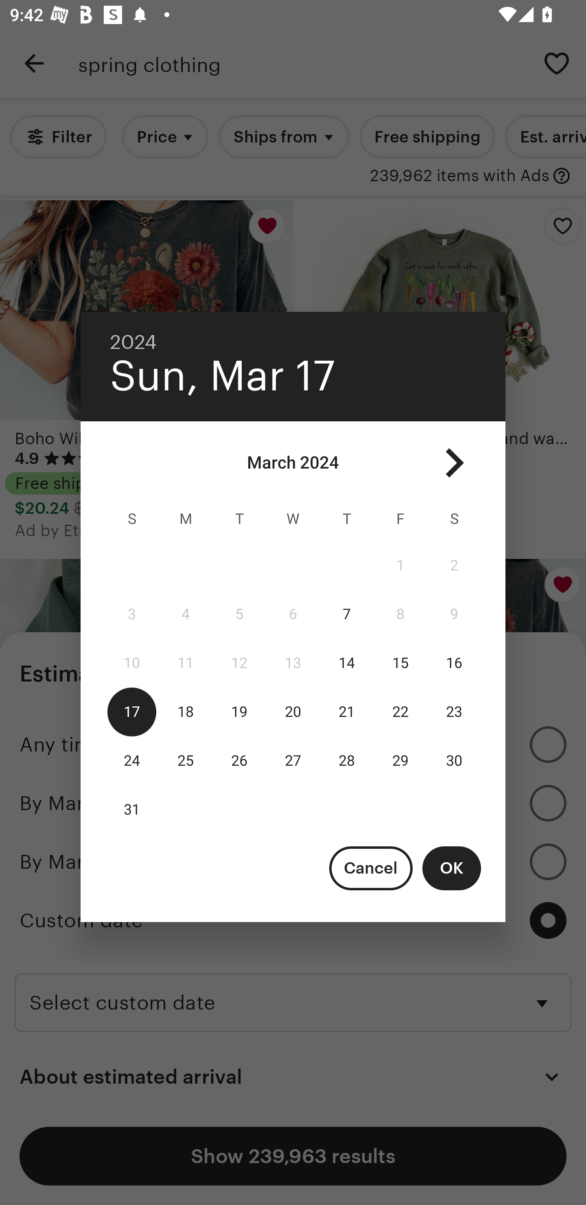 Image resolution: width=586 pixels, height=1205 pixels. What do you see at coordinates (454, 663) in the screenshot?
I see `16 16 March 2024` at bounding box center [454, 663].